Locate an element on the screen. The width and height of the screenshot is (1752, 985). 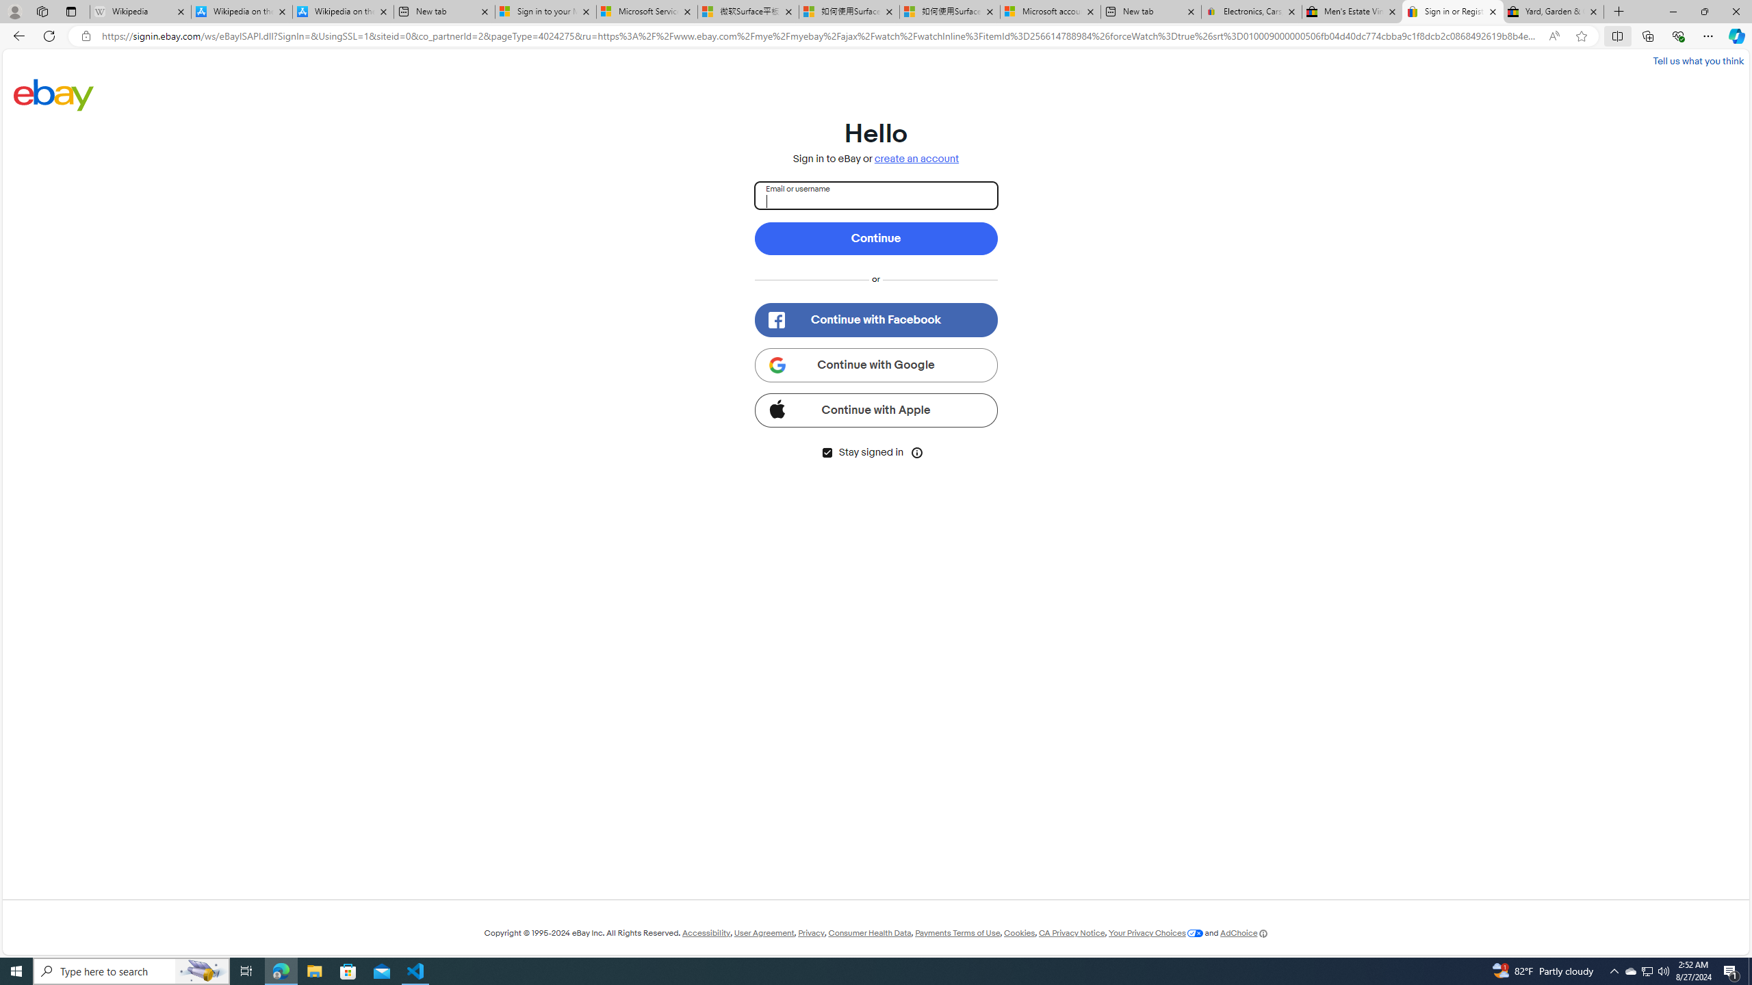
Wikipedia - Sleeping is located at coordinates (140, 12).